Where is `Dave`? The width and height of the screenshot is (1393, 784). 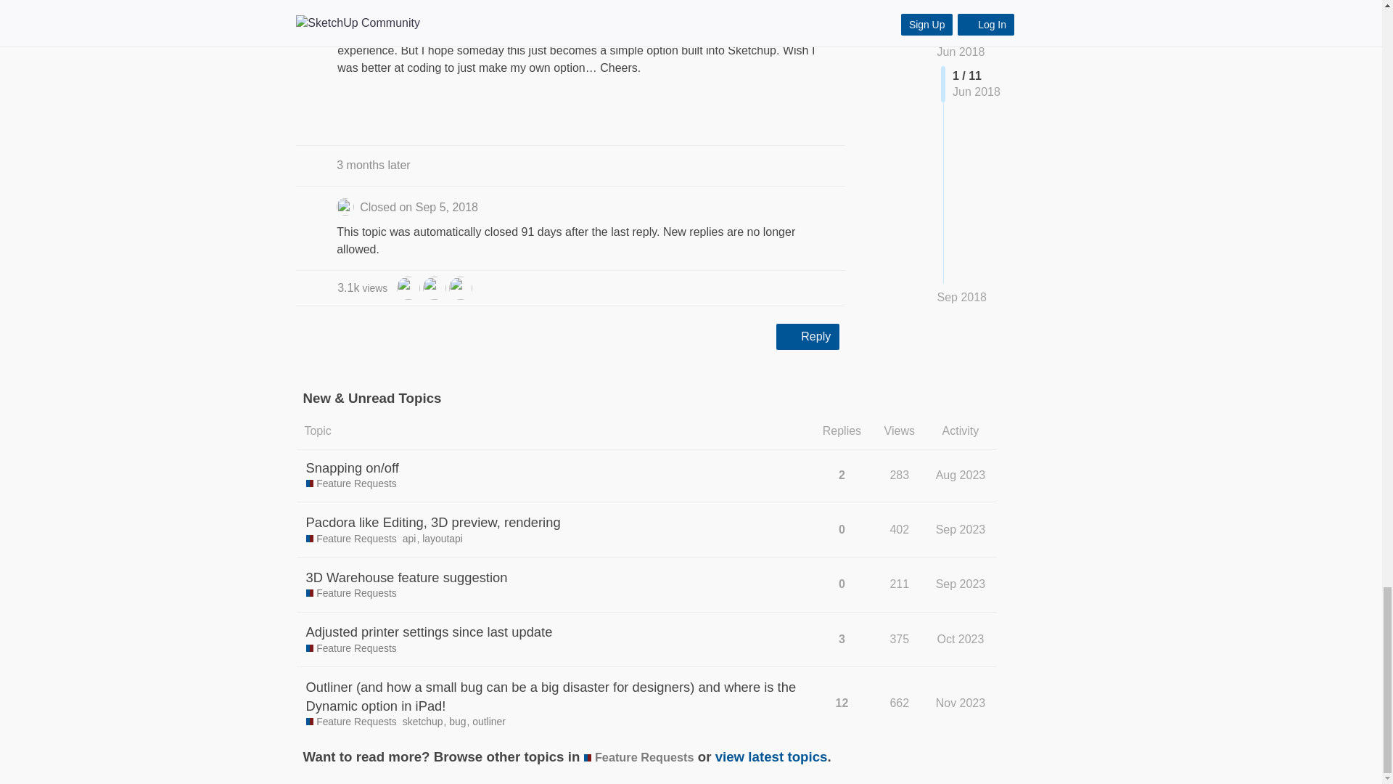 Dave is located at coordinates (460, 290).